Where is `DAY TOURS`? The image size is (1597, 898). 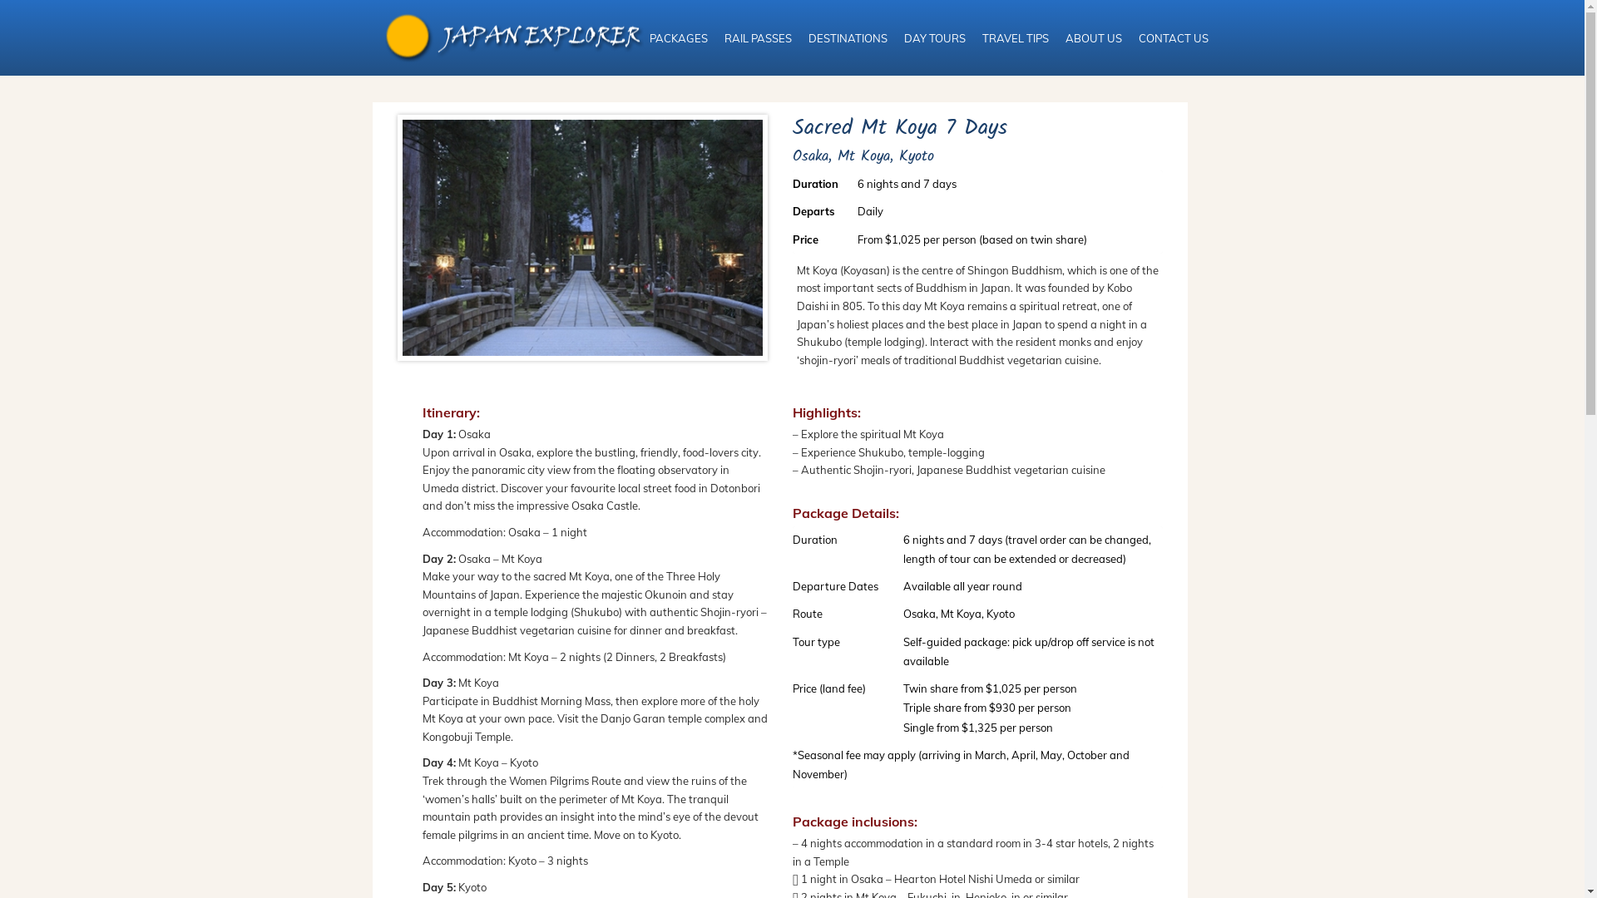
DAY TOURS is located at coordinates (934, 38).